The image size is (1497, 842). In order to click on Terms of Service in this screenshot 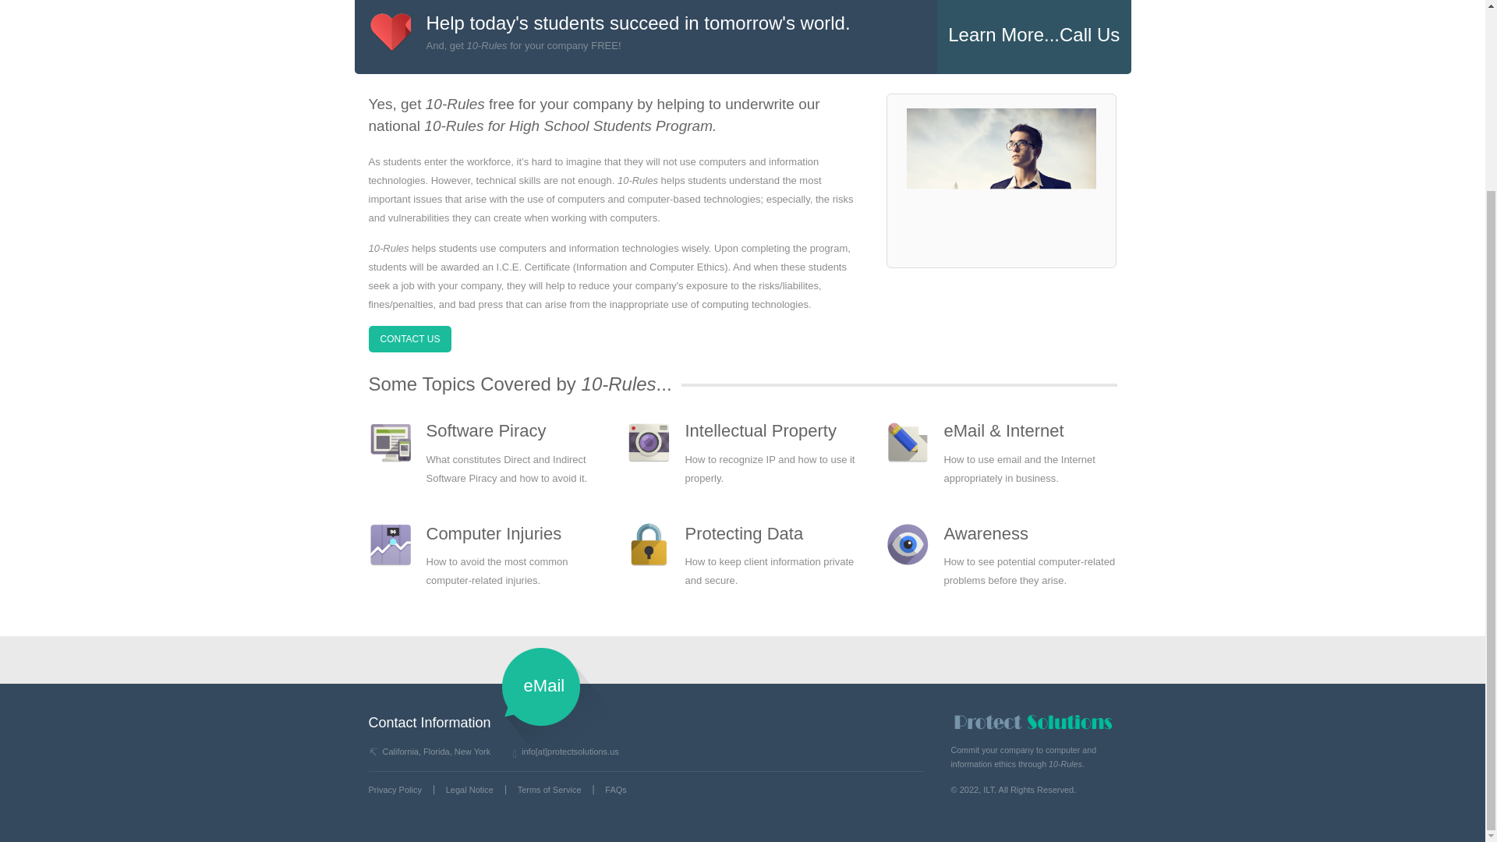, I will do `click(550, 789)`.